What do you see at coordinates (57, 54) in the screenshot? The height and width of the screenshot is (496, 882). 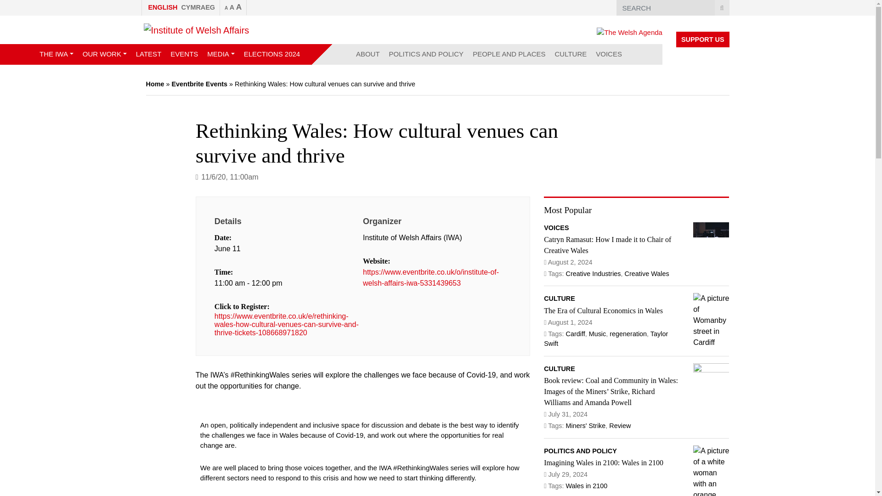 I see `The IWA` at bounding box center [57, 54].